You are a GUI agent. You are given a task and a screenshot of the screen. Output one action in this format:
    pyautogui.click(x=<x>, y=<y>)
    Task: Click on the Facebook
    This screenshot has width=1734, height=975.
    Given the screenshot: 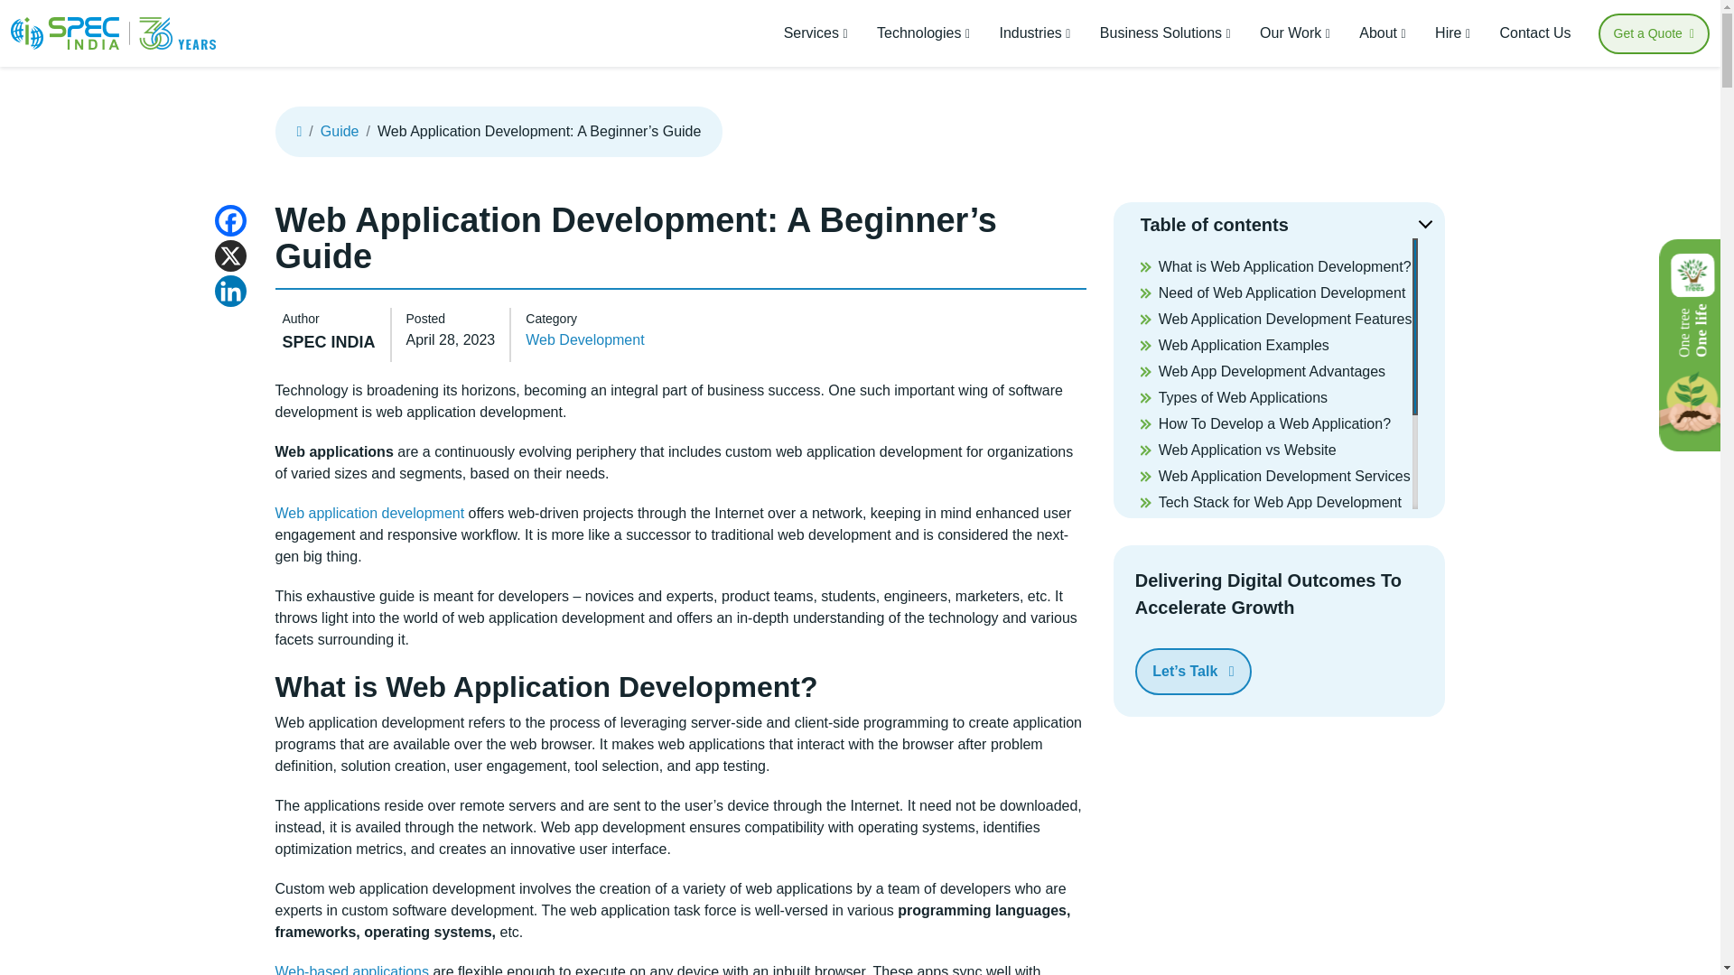 What is the action you would take?
    pyautogui.click(x=230, y=220)
    